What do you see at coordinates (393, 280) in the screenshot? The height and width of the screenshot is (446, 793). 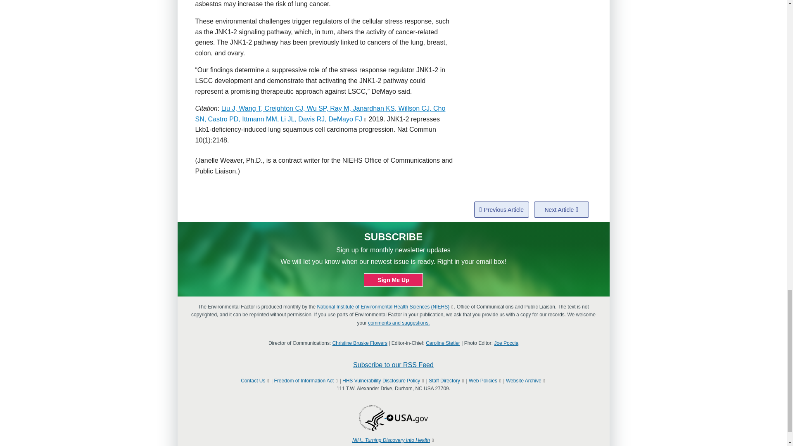 I see `Sign Me Up` at bounding box center [393, 280].